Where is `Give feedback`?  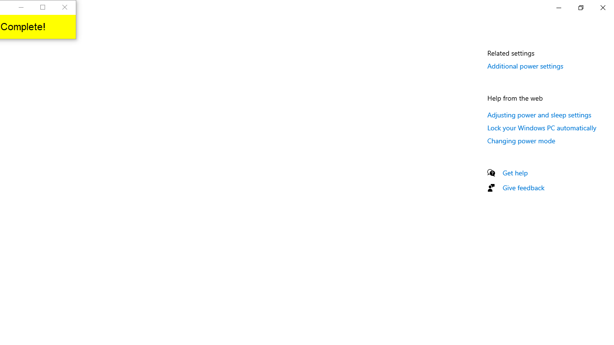 Give feedback is located at coordinates (524, 188).